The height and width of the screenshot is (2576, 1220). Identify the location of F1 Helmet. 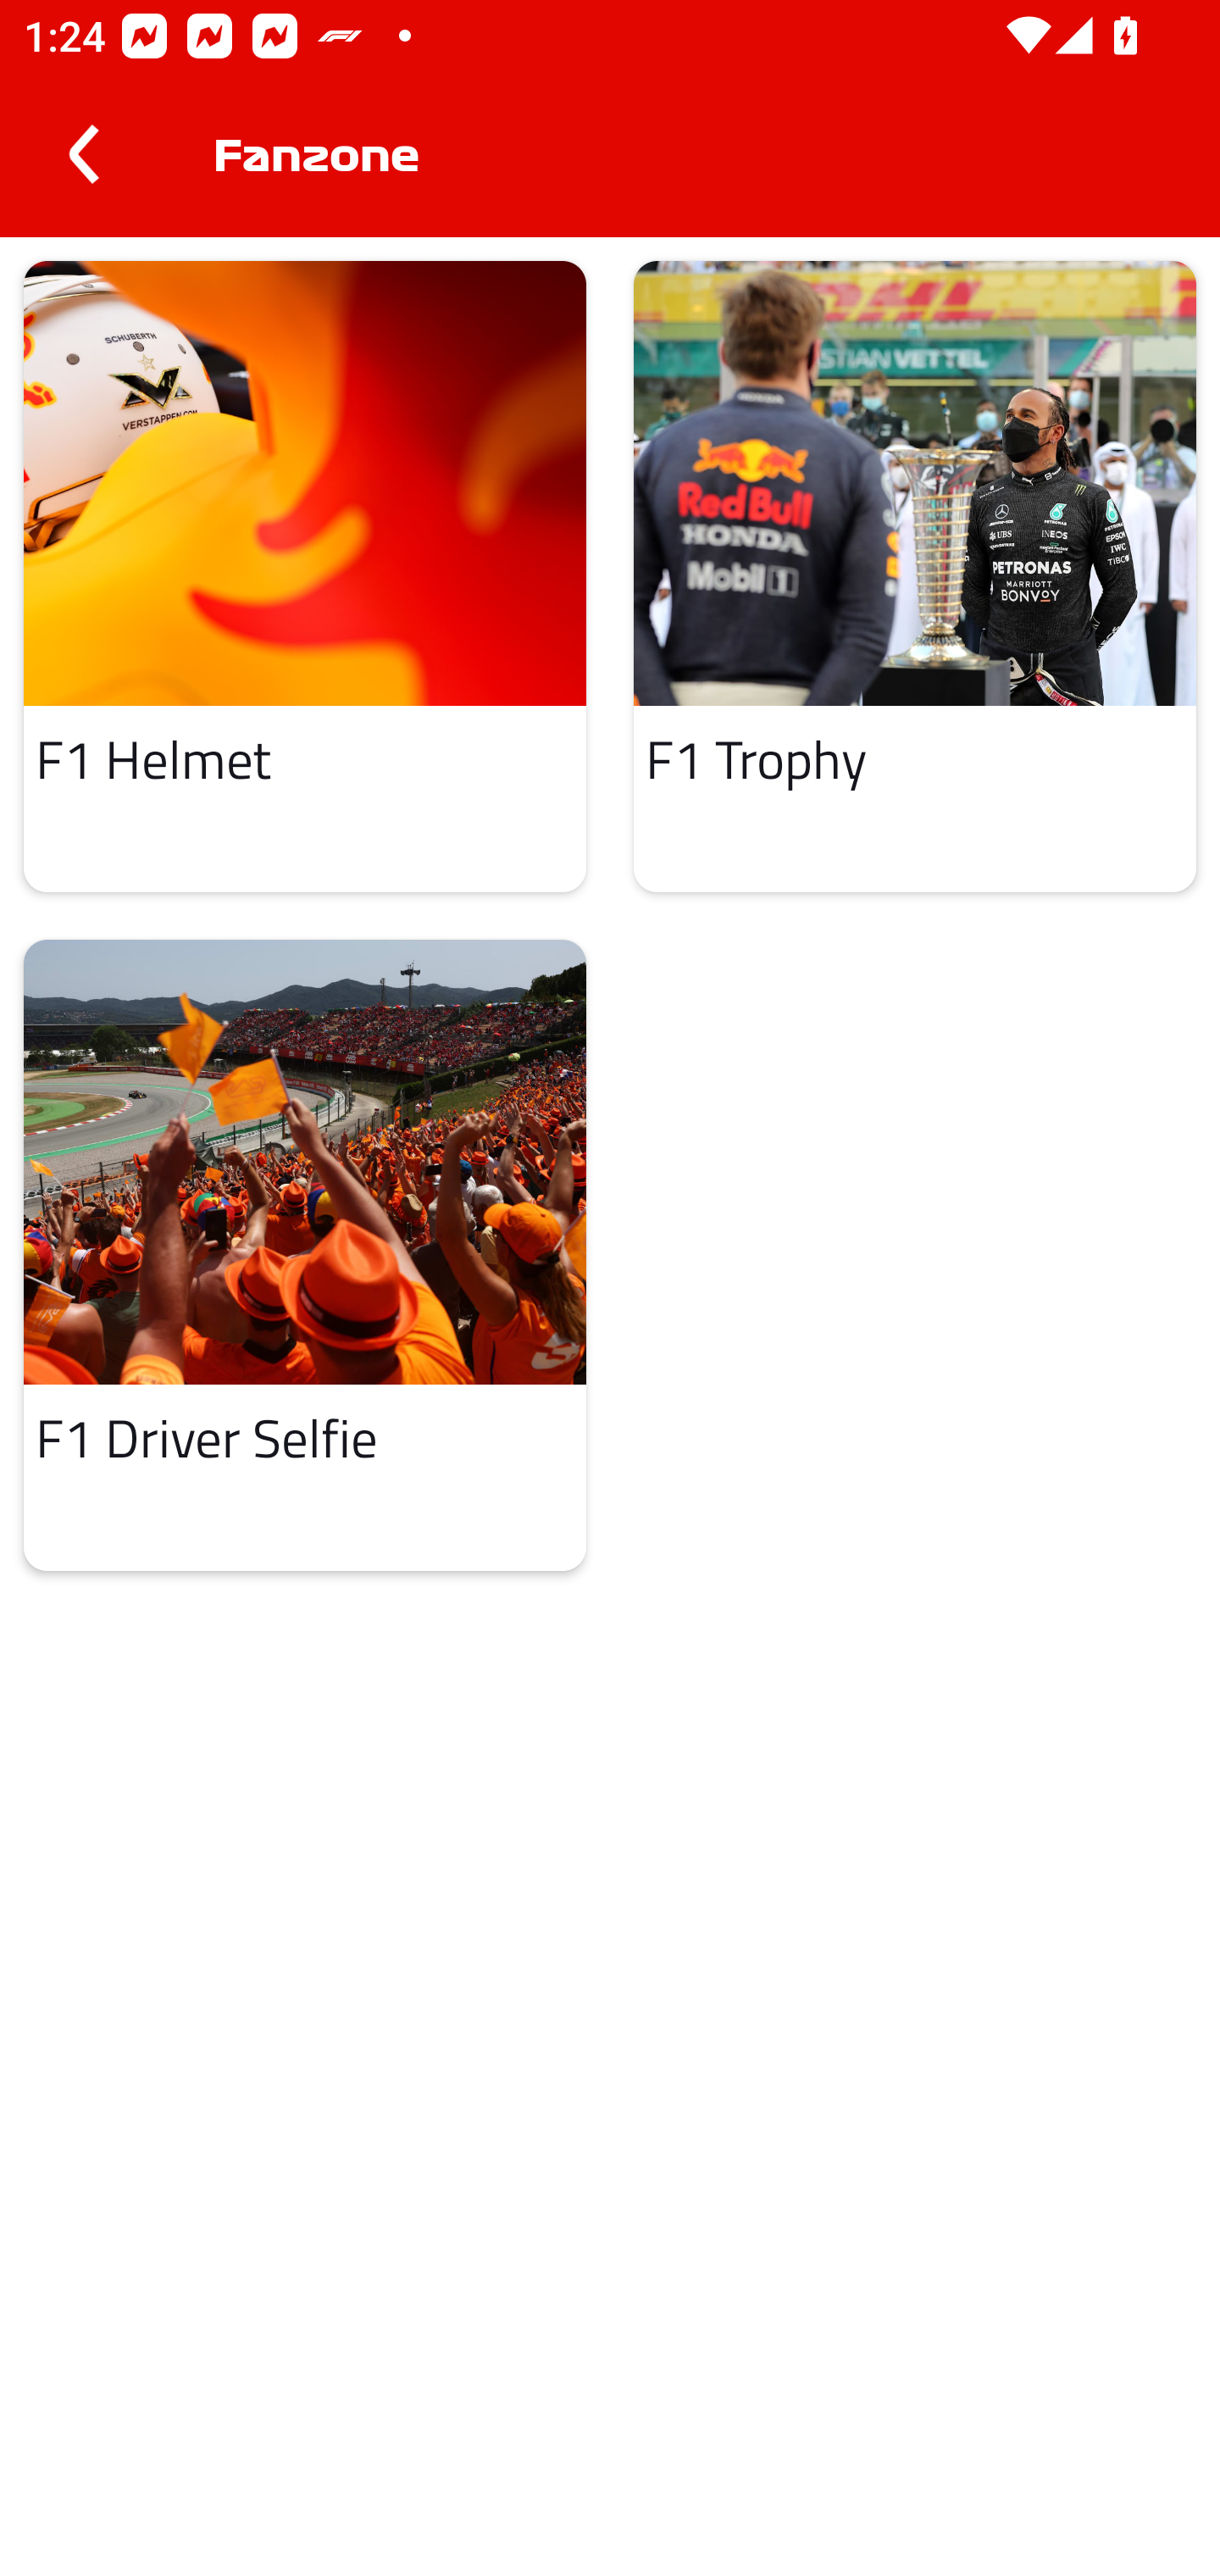
(305, 575).